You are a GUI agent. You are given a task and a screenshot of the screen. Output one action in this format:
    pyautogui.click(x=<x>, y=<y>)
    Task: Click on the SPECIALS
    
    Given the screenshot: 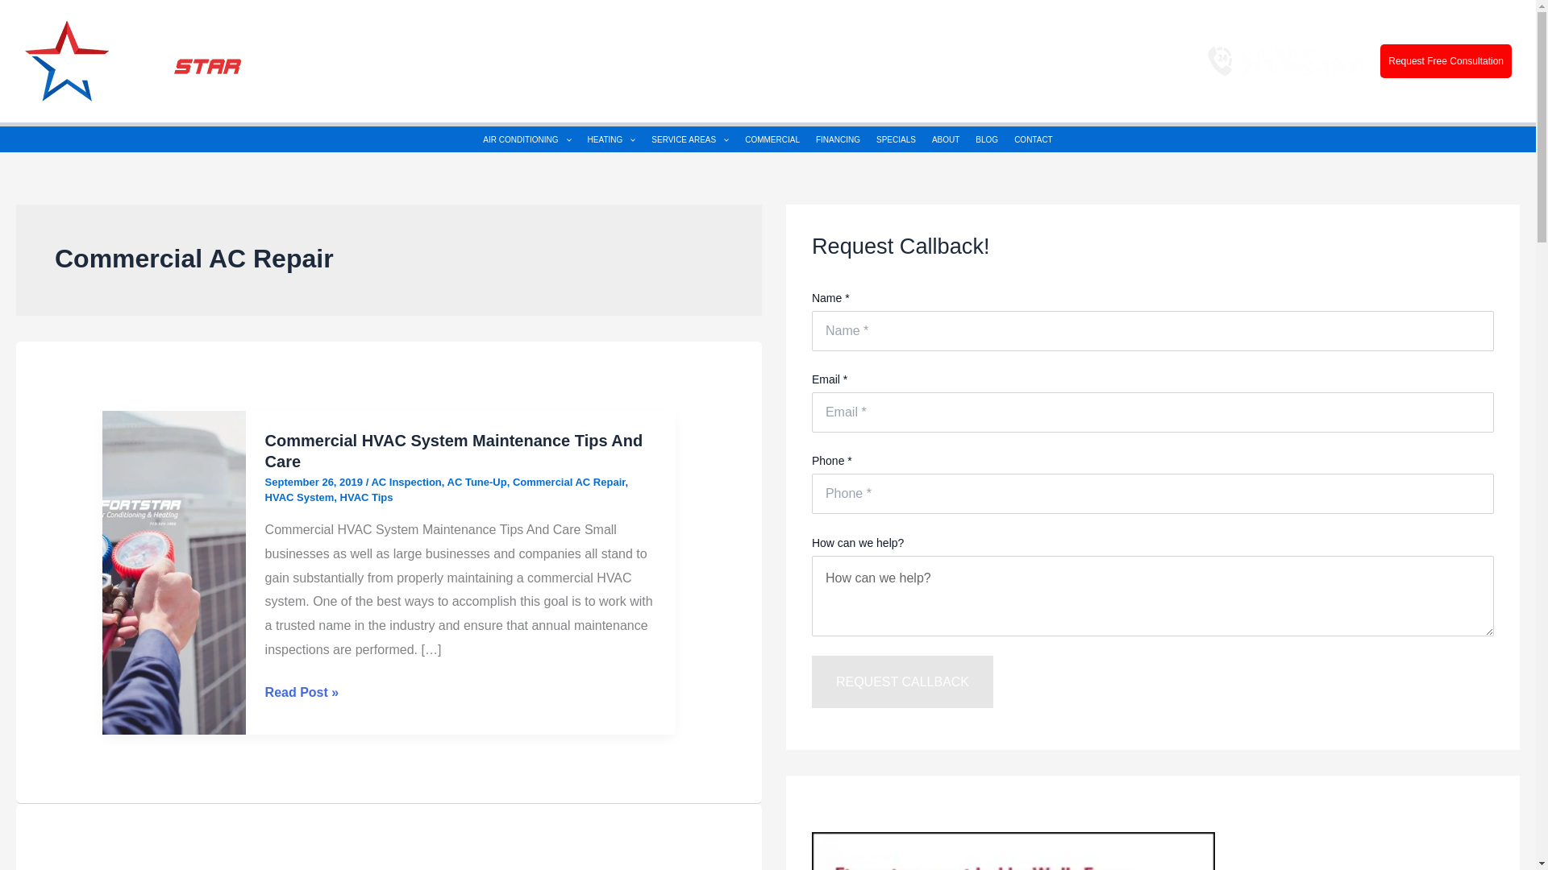 What is the action you would take?
    pyautogui.click(x=897, y=140)
    